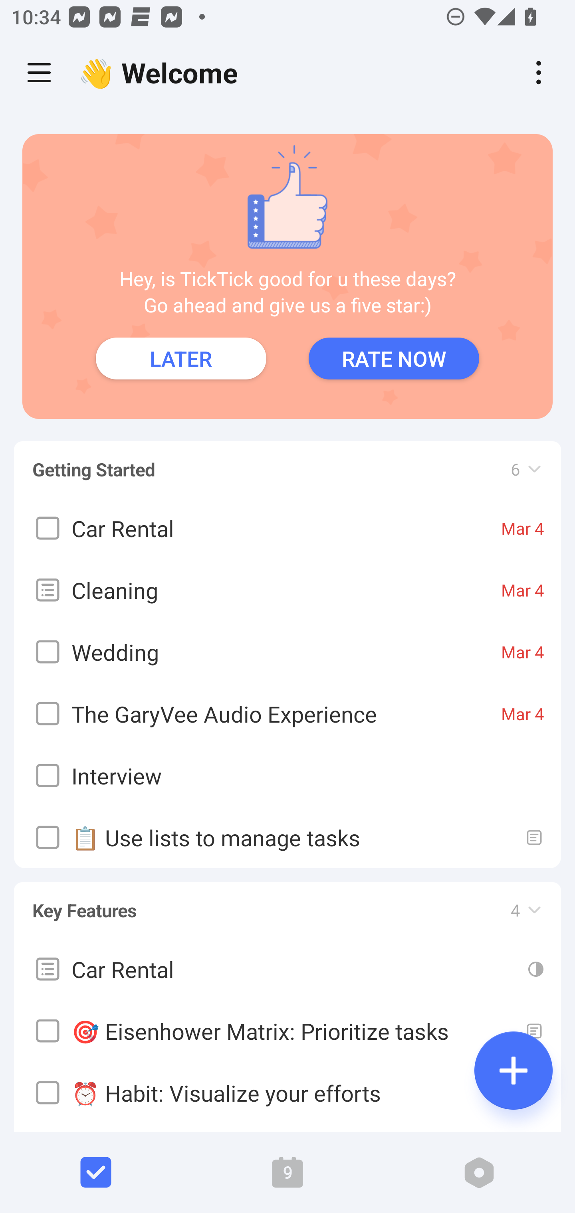 This screenshot has width=575, height=1213. Describe the element at coordinates (523, 528) in the screenshot. I see `Mar 4` at that location.